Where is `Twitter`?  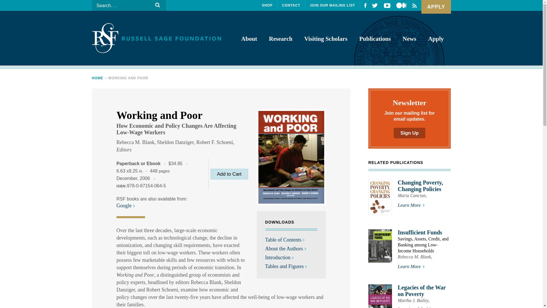 Twitter is located at coordinates (373, 5).